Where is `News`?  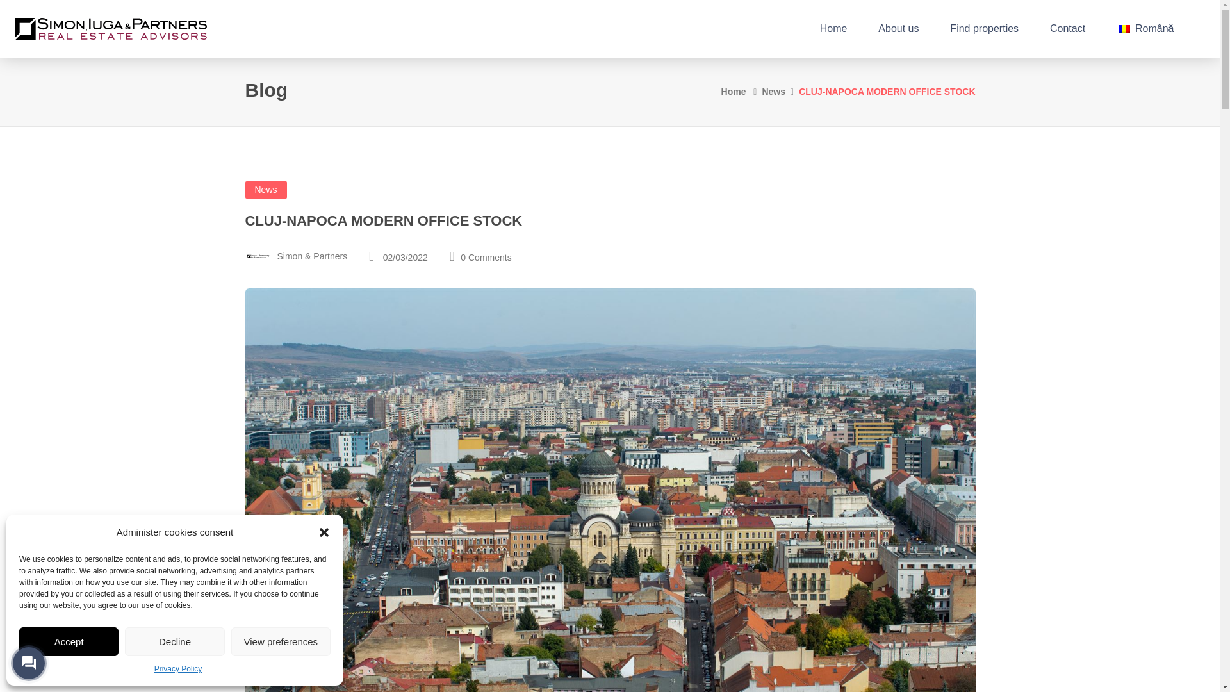
News is located at coordinates (265, 190).